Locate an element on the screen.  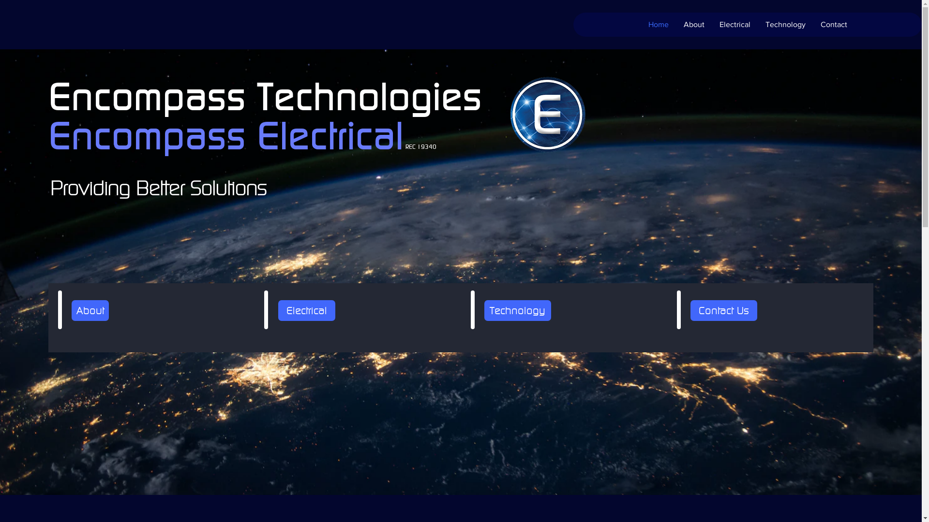
Technology is located at coordinates (785, 25).